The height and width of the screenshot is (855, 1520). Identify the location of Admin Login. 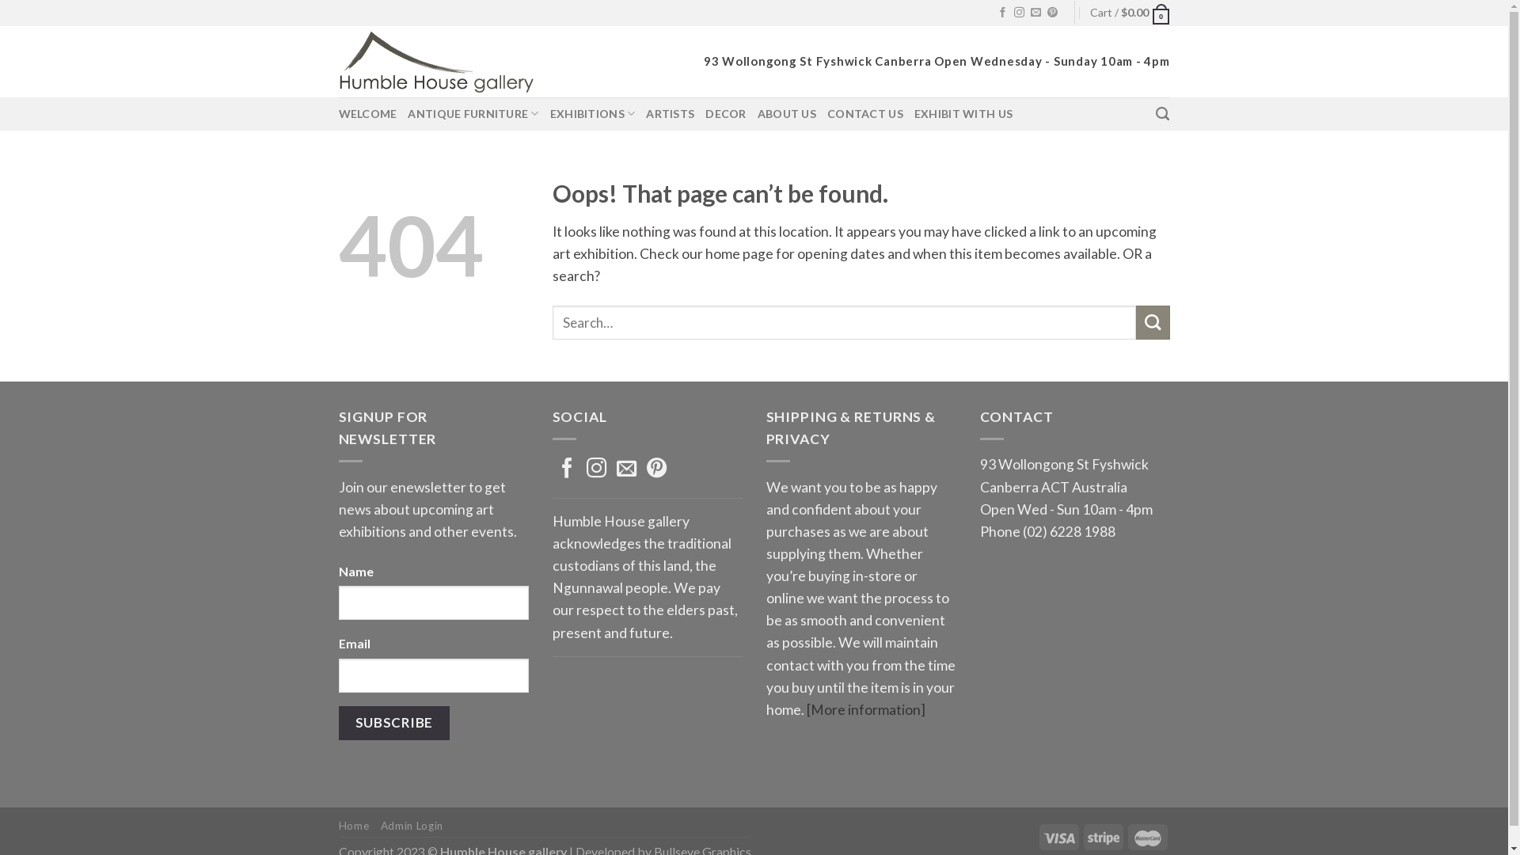
(412, 826).